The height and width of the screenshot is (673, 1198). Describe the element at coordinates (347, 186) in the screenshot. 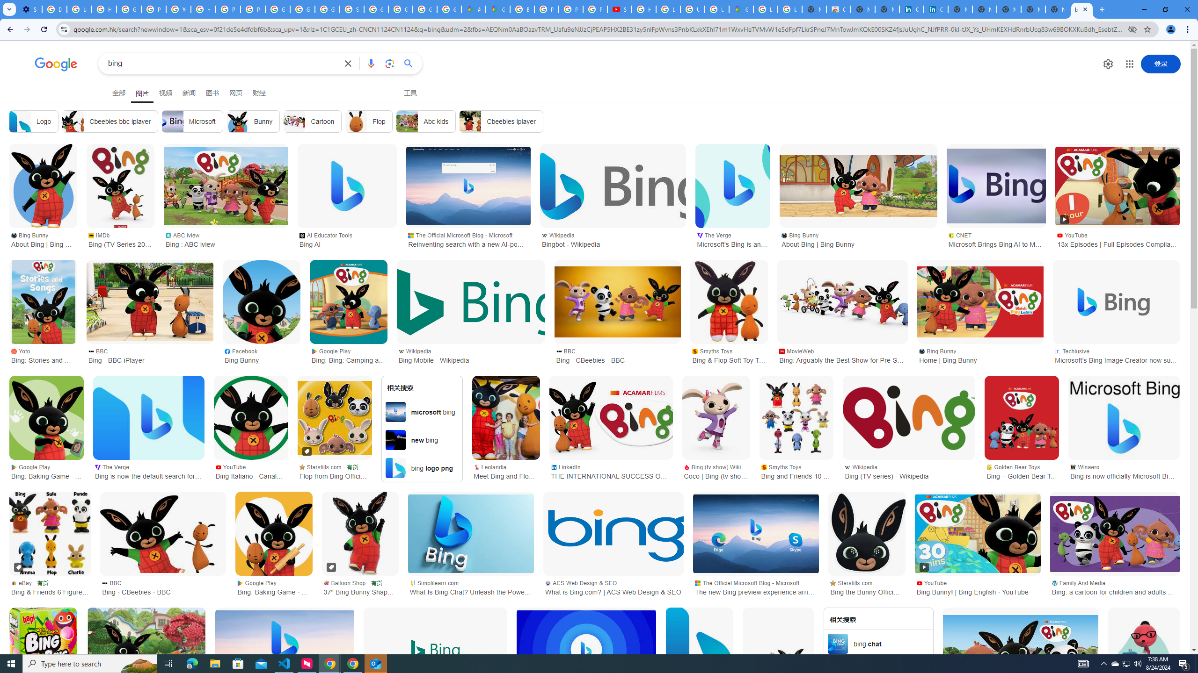

I see `Bing AI` at that location.